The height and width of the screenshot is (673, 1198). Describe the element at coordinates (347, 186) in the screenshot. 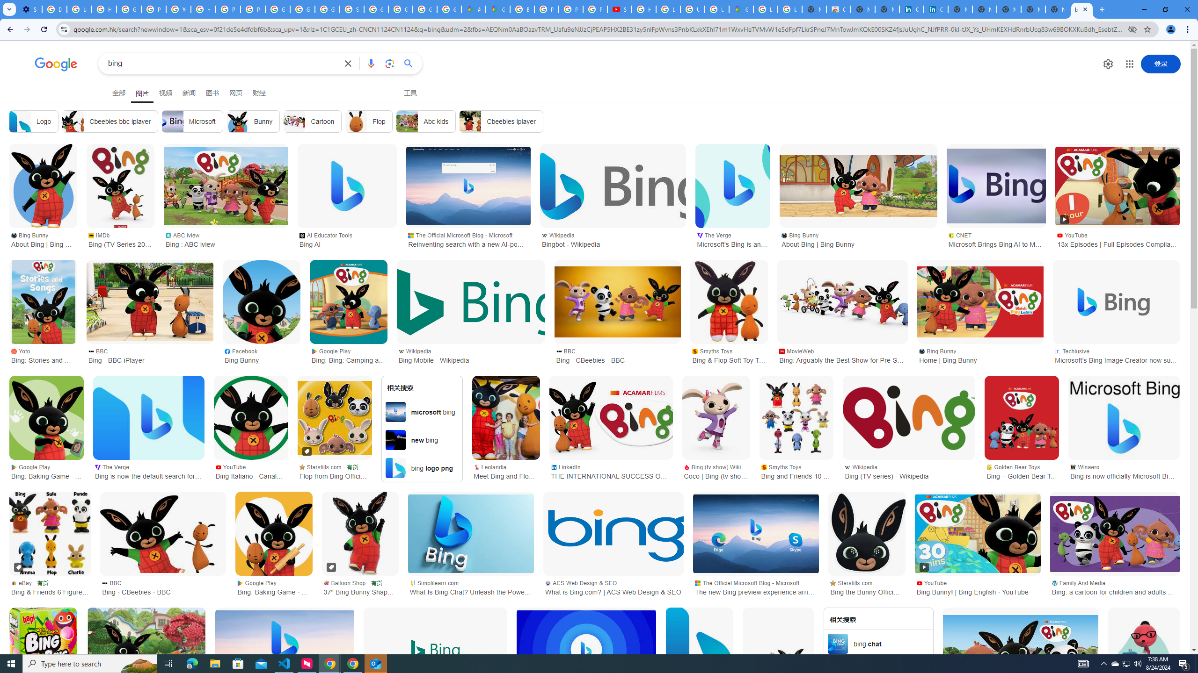

I see `Bing AI` at that location.